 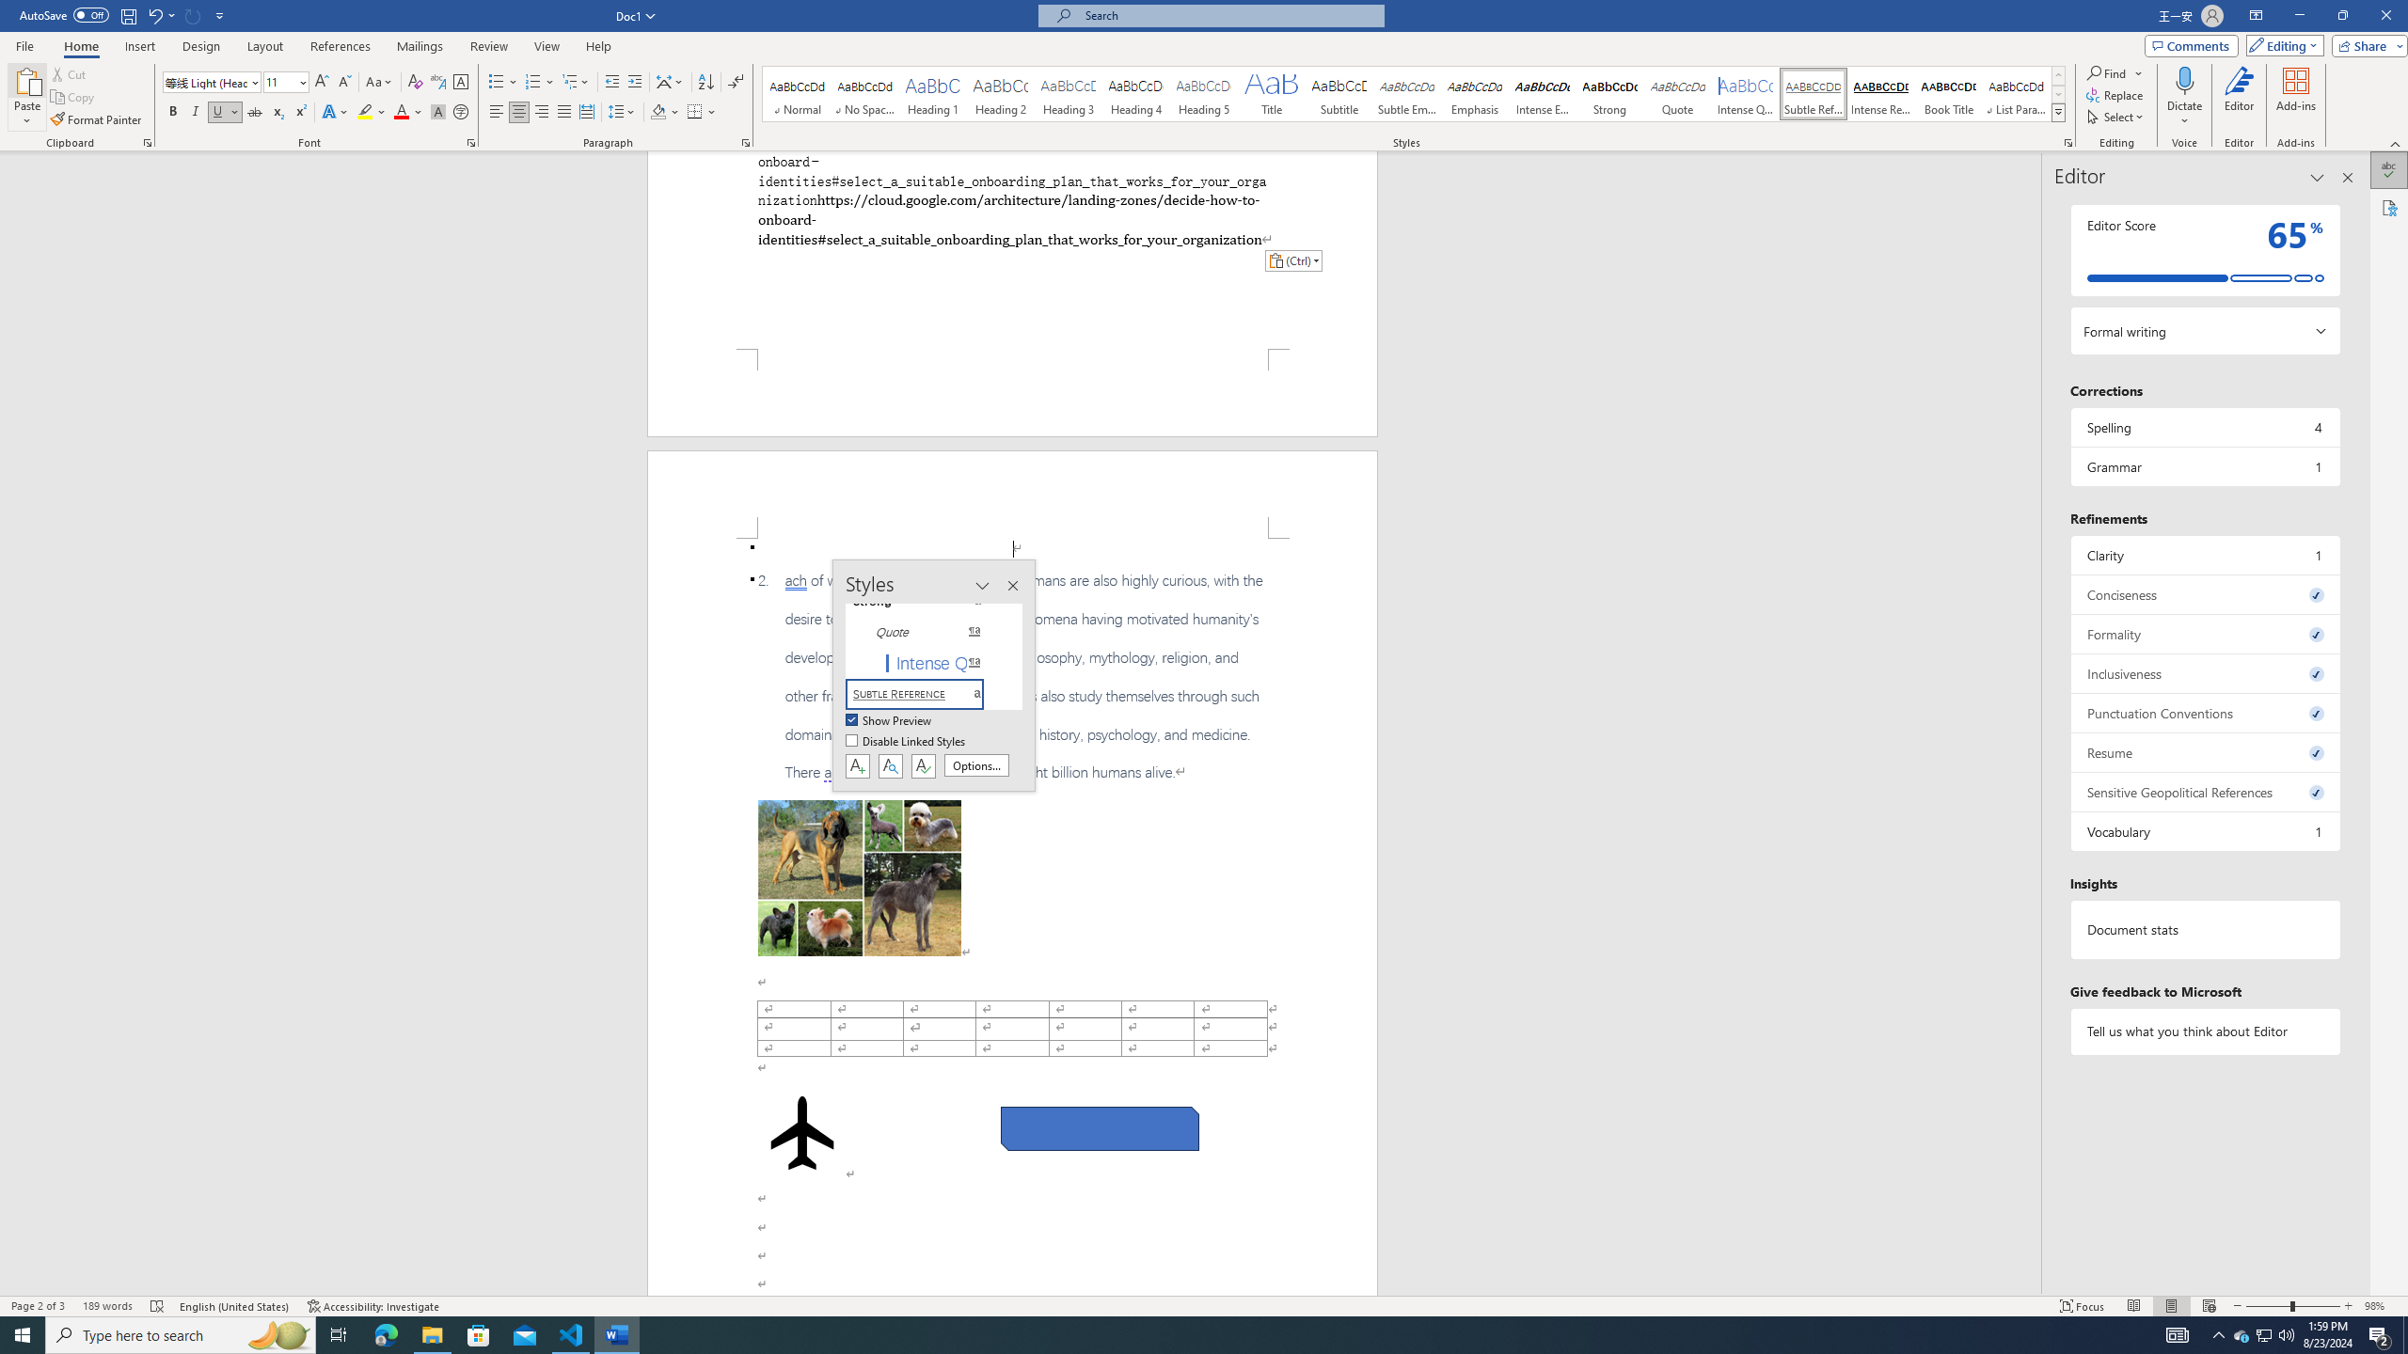 What do you see at coordinates (1012, 250) in the screenshot?
I see `Page 1 content` at bounding box center [1012, 250].